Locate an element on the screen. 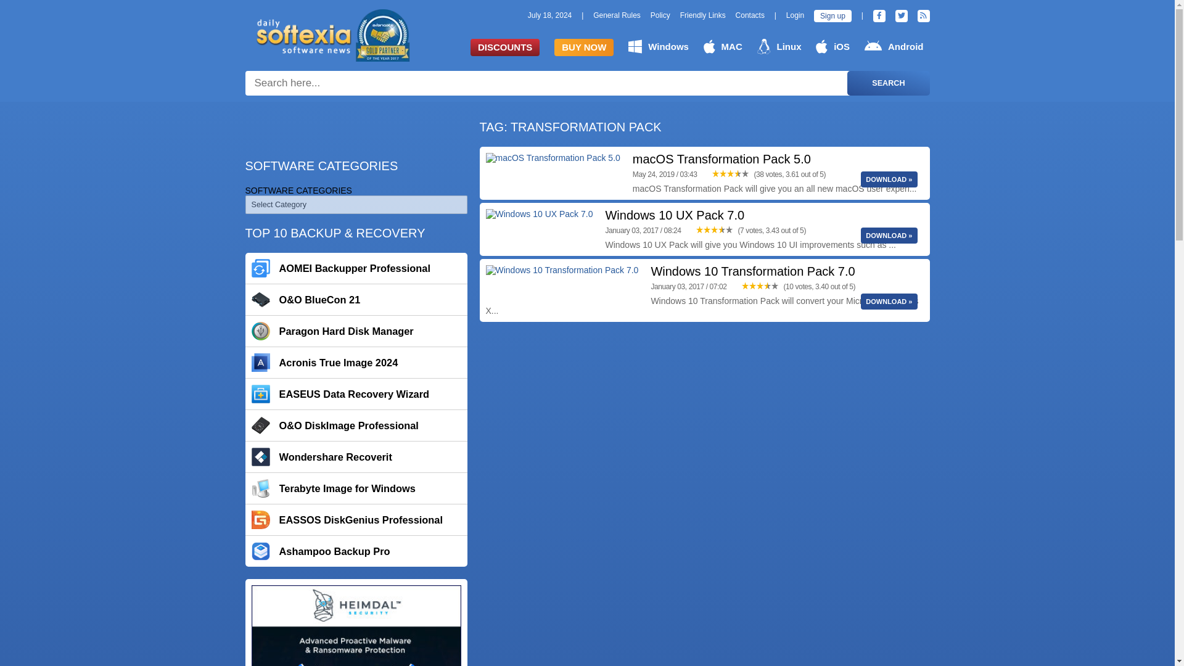 The width and height of the screenshot is (1184, 666). Acronis True Image 2024 is located at coordinates (356, 363).